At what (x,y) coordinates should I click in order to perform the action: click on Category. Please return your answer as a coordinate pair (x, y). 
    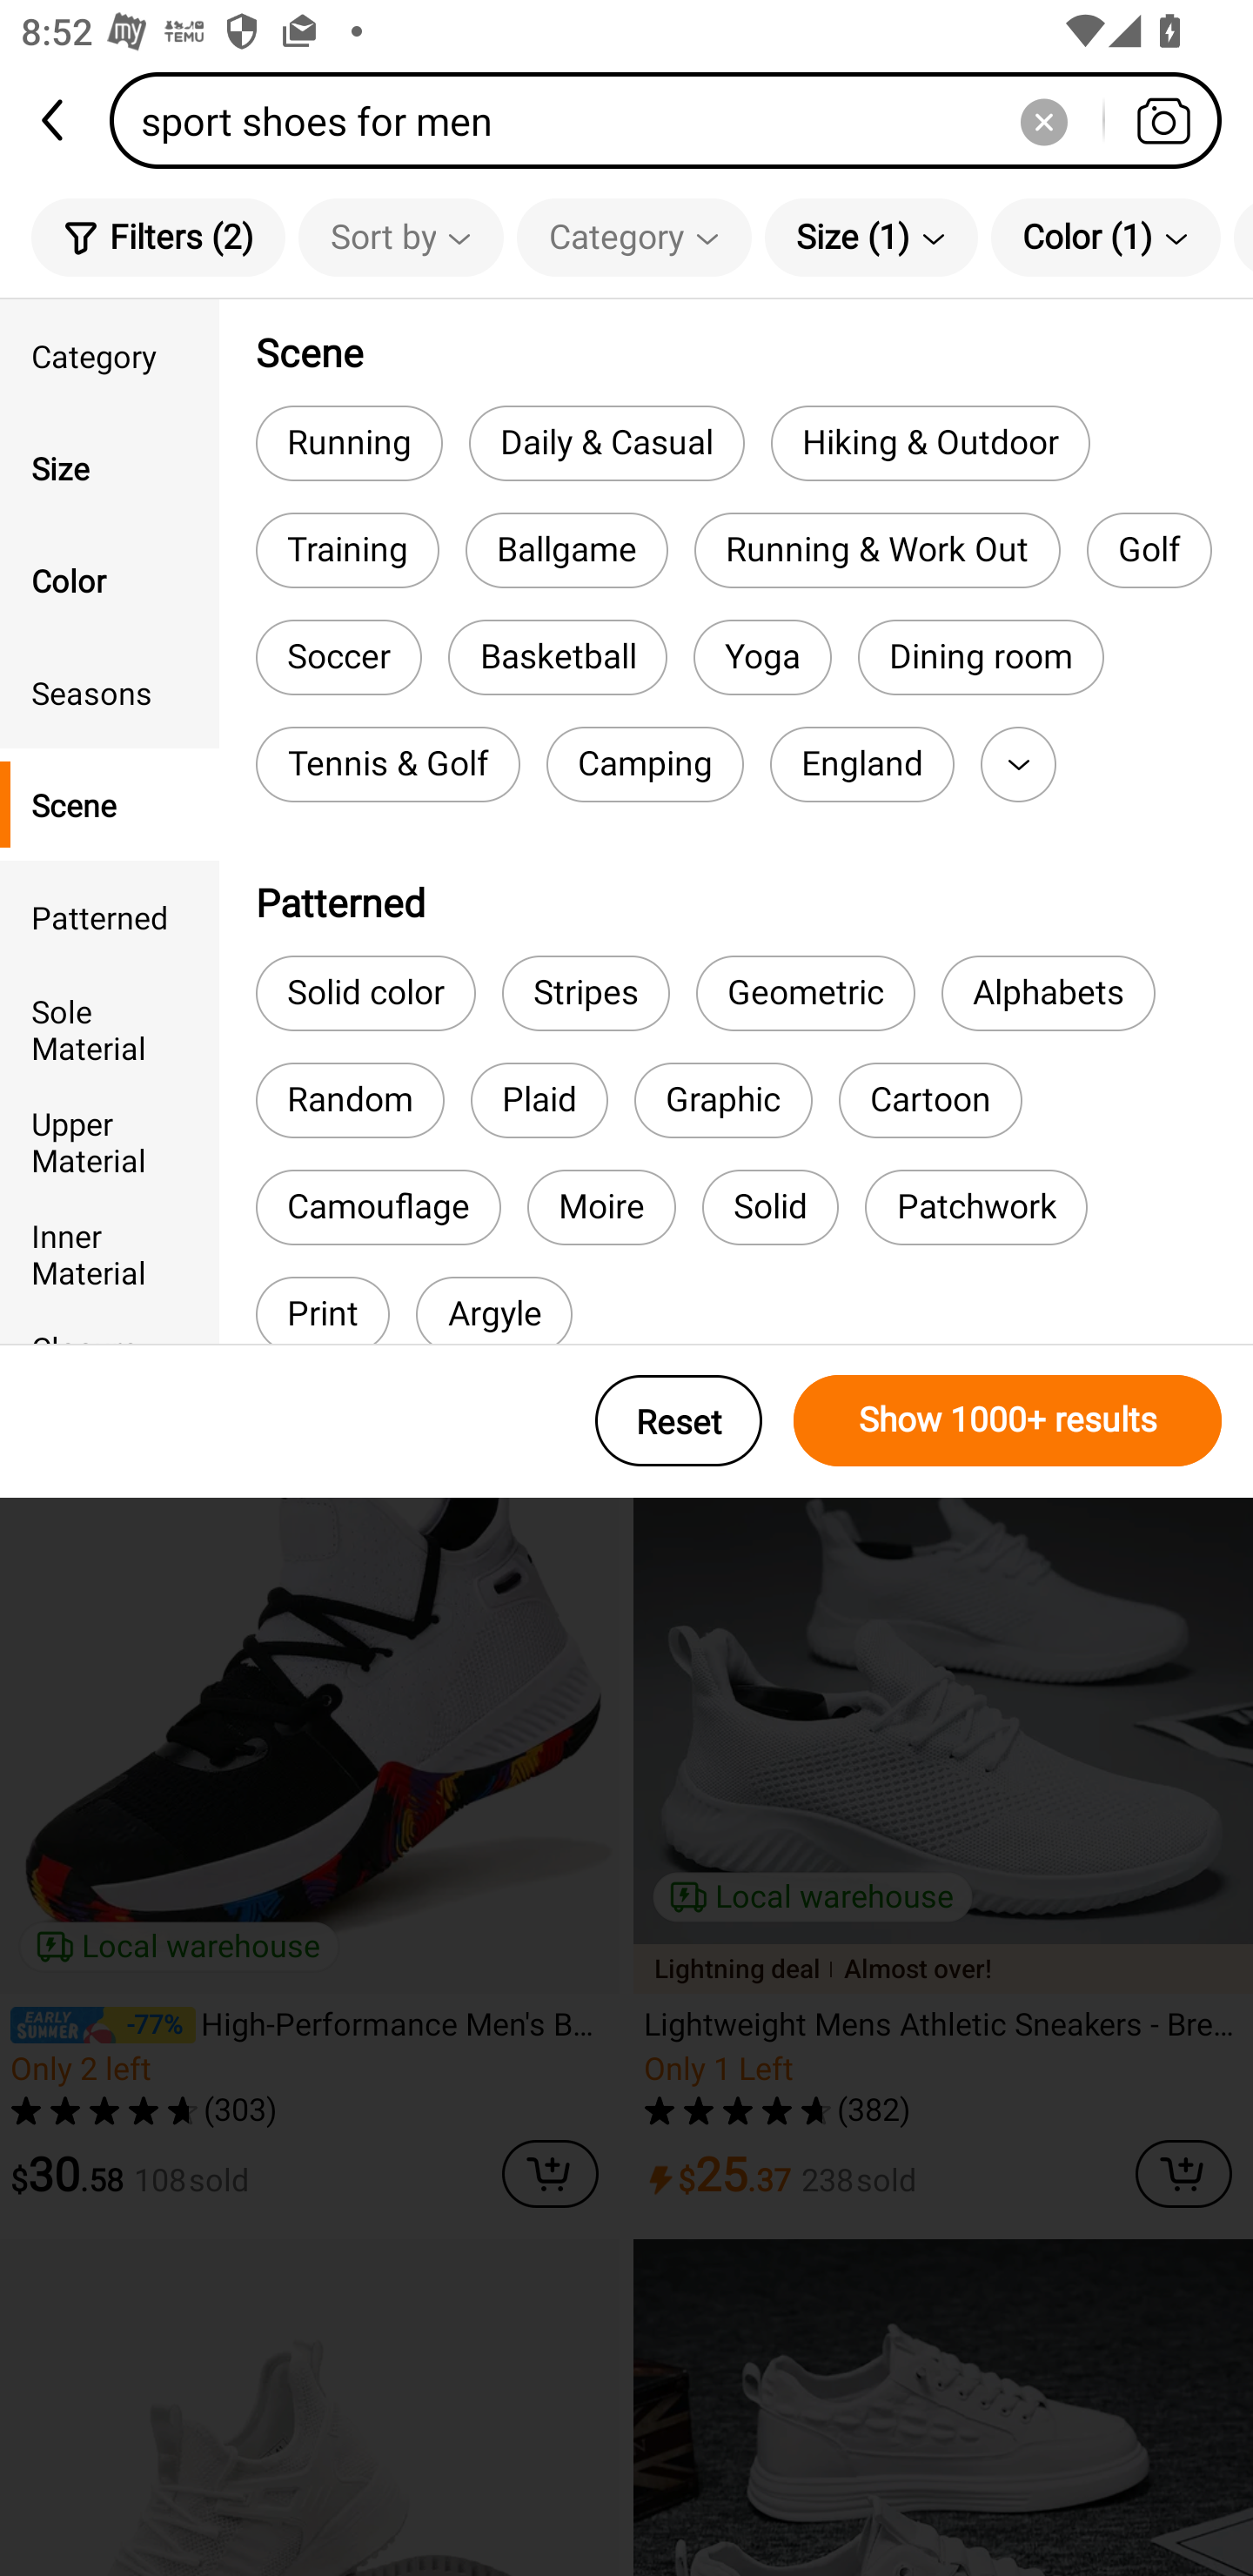
    Looking at the image, I should click on (633, 237).